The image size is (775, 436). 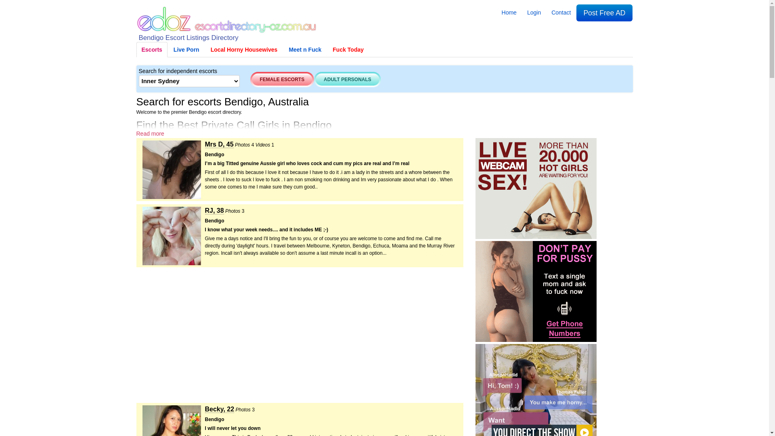 What do you see at coordinates (305, 50) in the screenshot?
I see `Meet n Fuck` at bounding box center [305, 50].